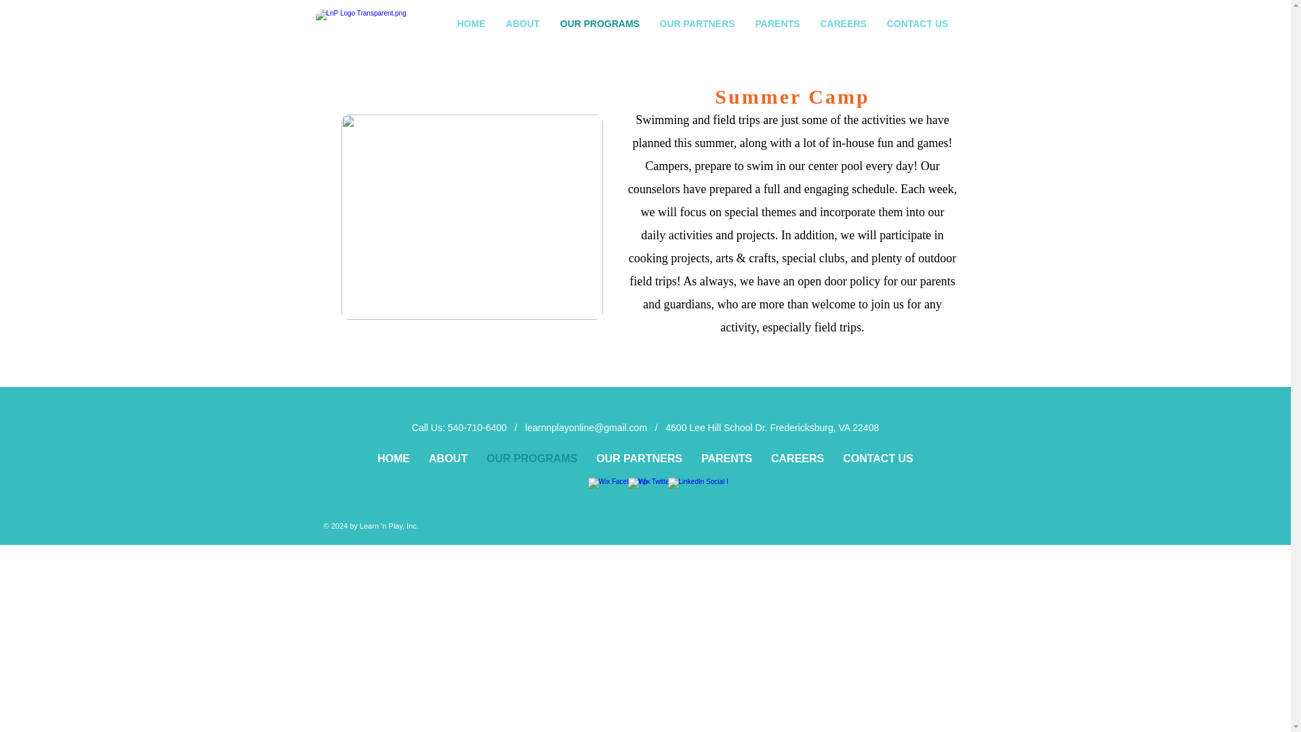 This screenshot has height=732, width=1301. What do you see at coordinates (448, 458) in the screenshot?
I see `ABOUT` at bounding box center [448, 458].